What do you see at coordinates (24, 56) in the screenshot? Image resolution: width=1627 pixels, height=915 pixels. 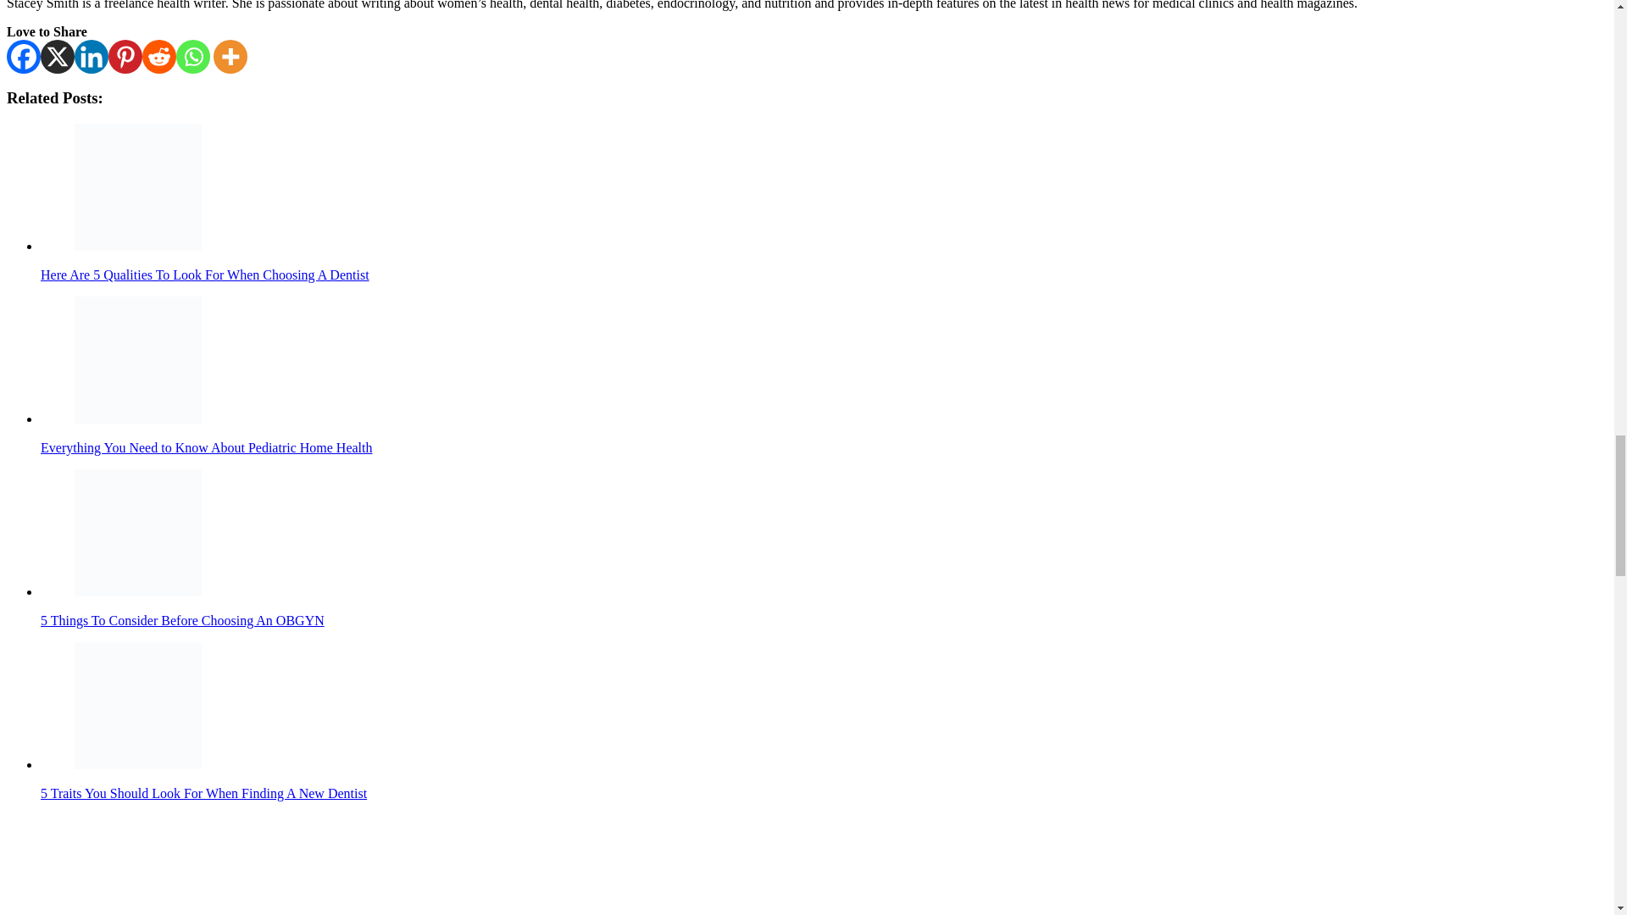 I see `Facebook` at bounding box center [24, 56].